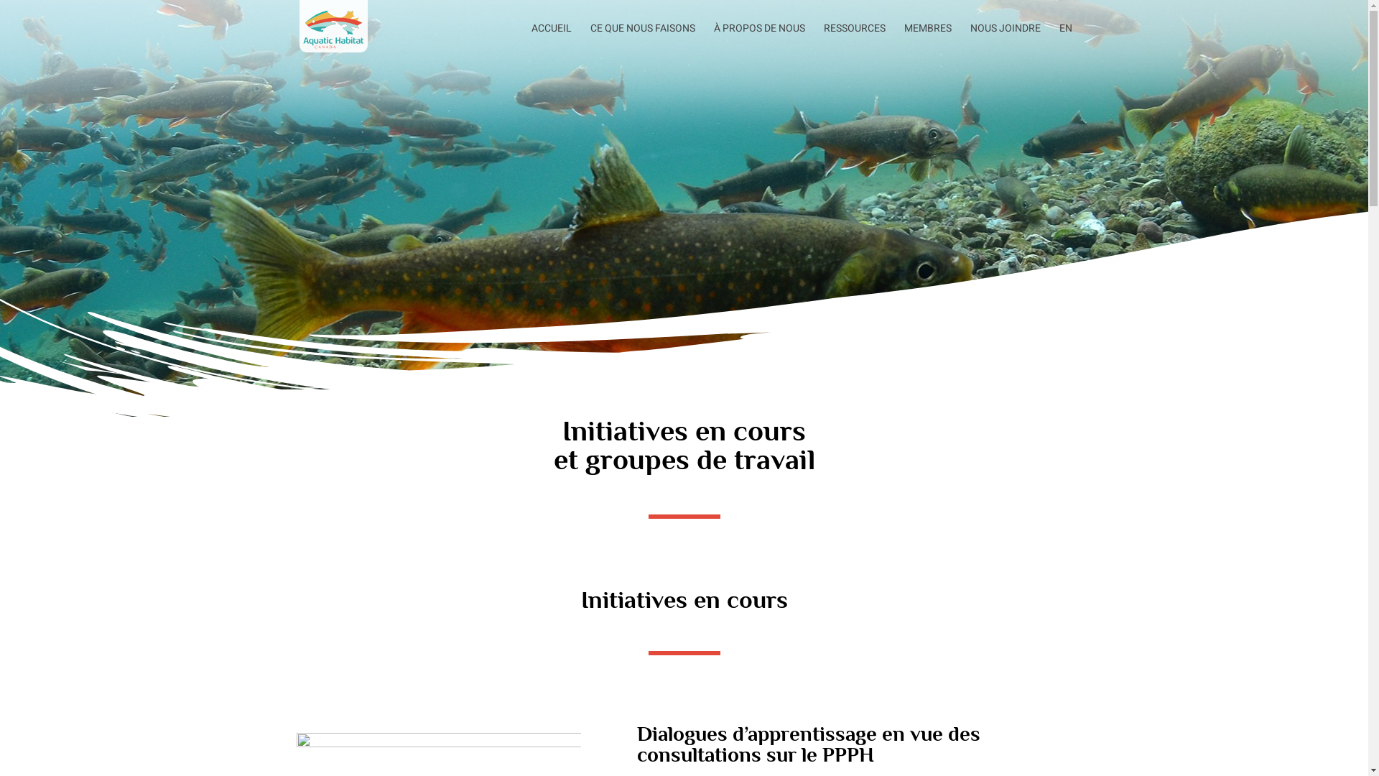 This screenshot has width=1379, height=776. What do you see at coordinates (552, 35) in the screenshot?
I see `ACCUEIL` at bounding box center [552, 35].